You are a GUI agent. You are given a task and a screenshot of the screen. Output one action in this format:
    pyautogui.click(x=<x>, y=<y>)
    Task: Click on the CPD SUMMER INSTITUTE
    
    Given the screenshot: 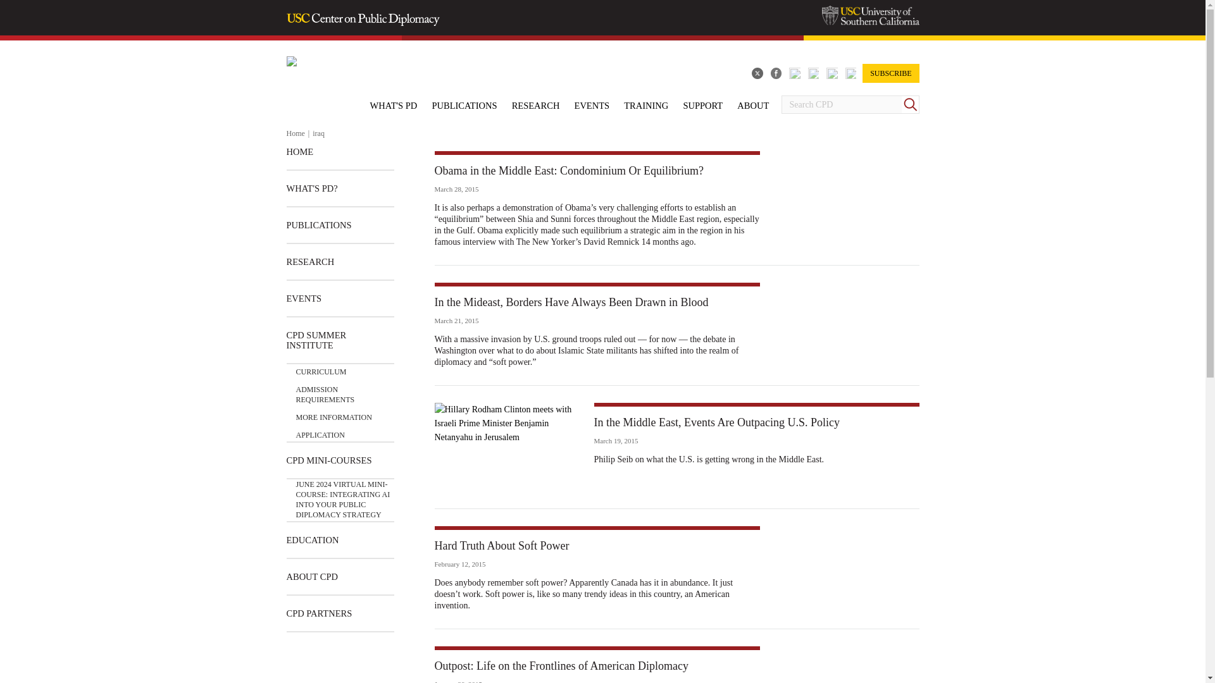 What is the action you would take?
    pyautogui.click(x=339, y=340)
    